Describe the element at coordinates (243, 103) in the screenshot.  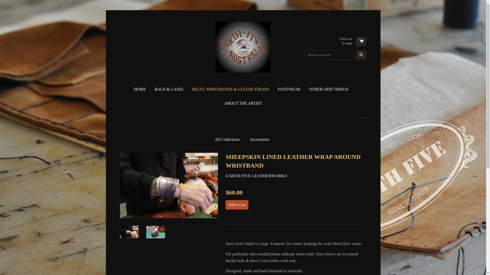
I see `ABOUT THE ARTIST` at that location.